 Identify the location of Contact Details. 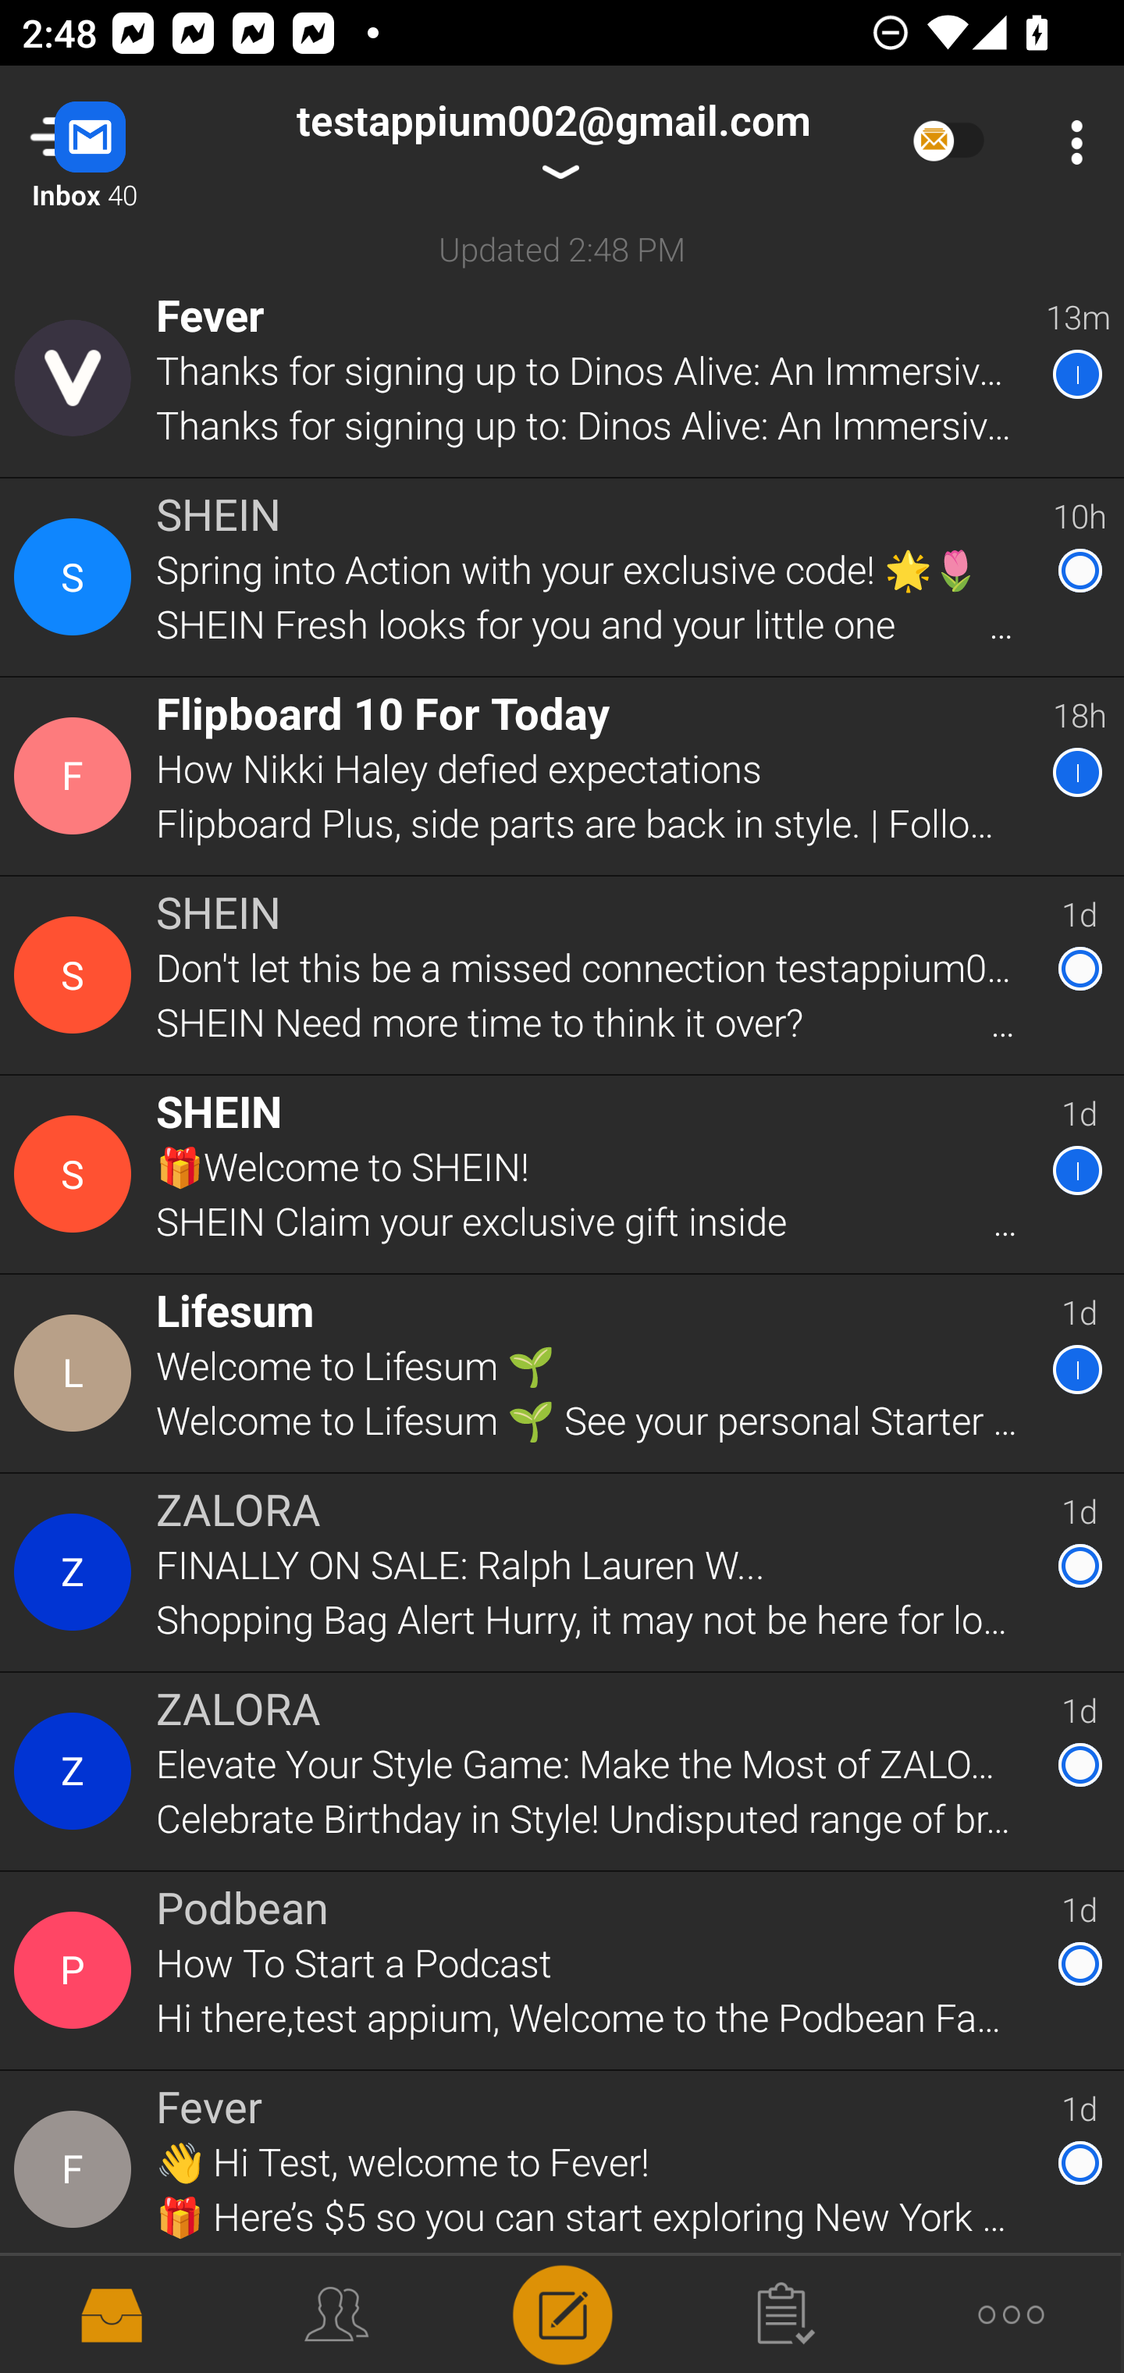
(76, 975).